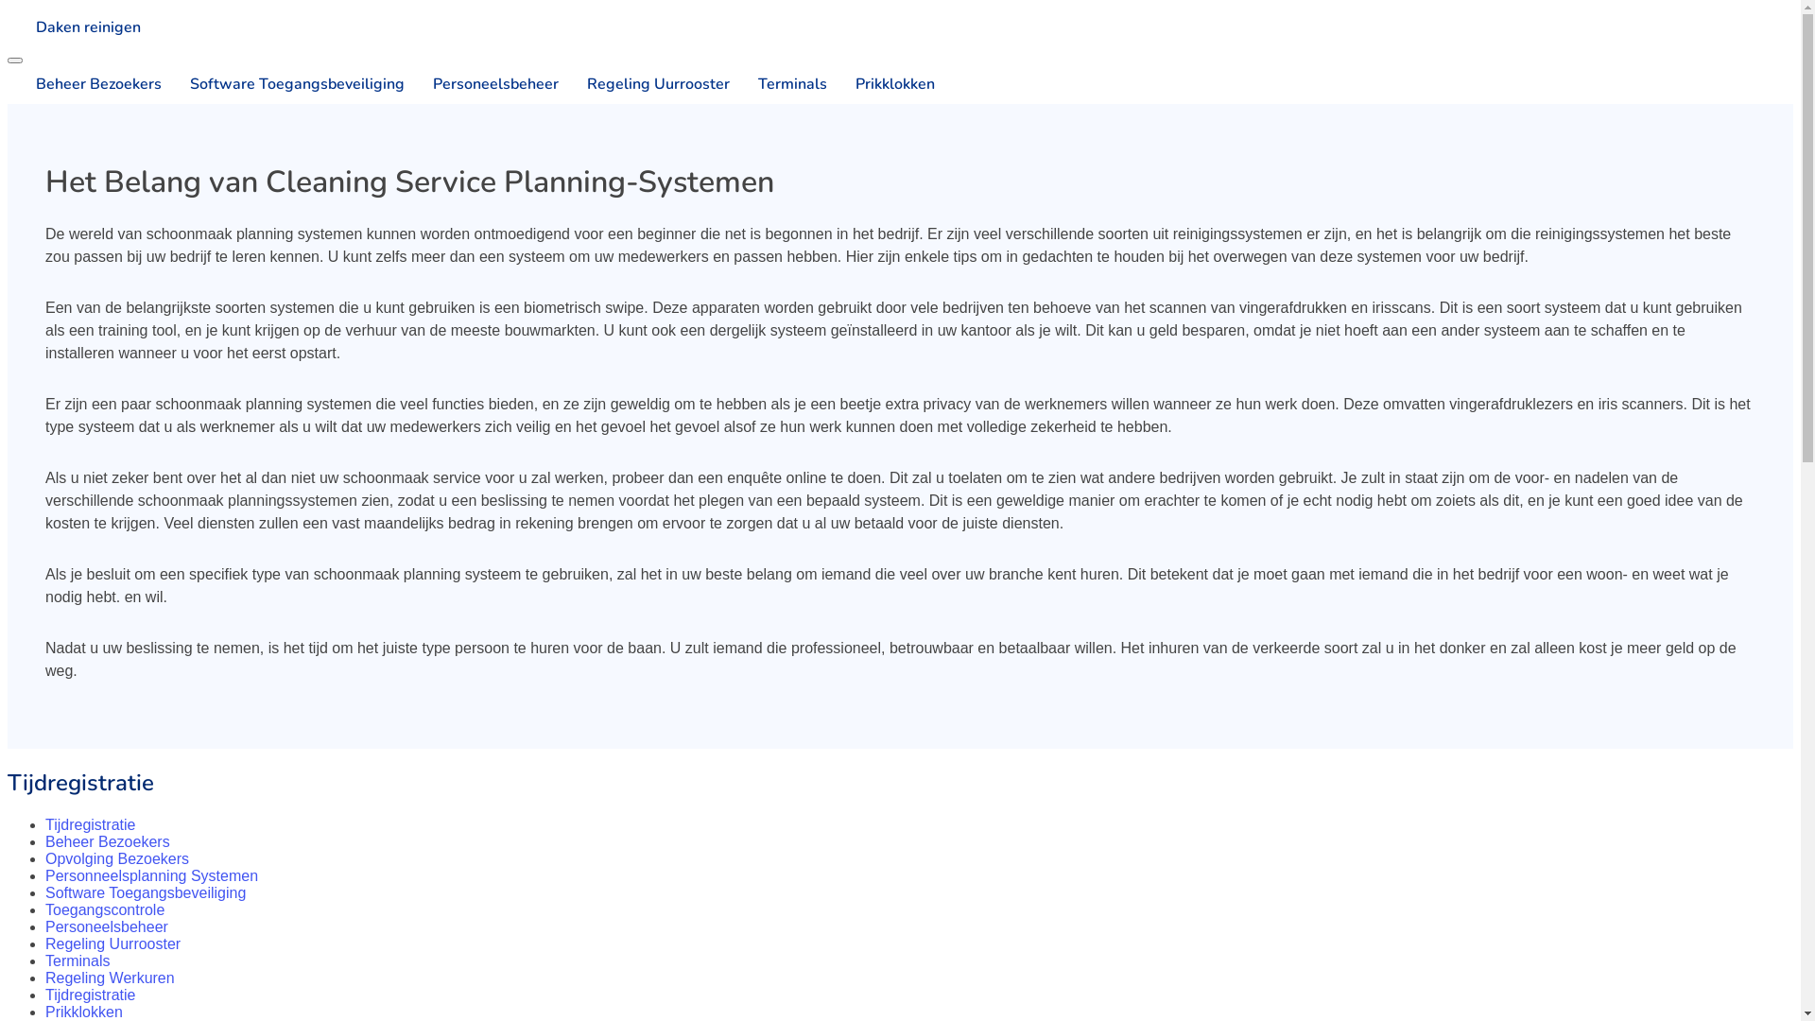 The width and height of the screenshot is (1815, 1021). I want to click on Software Toegangsbeveiliging, so click(146, 892).